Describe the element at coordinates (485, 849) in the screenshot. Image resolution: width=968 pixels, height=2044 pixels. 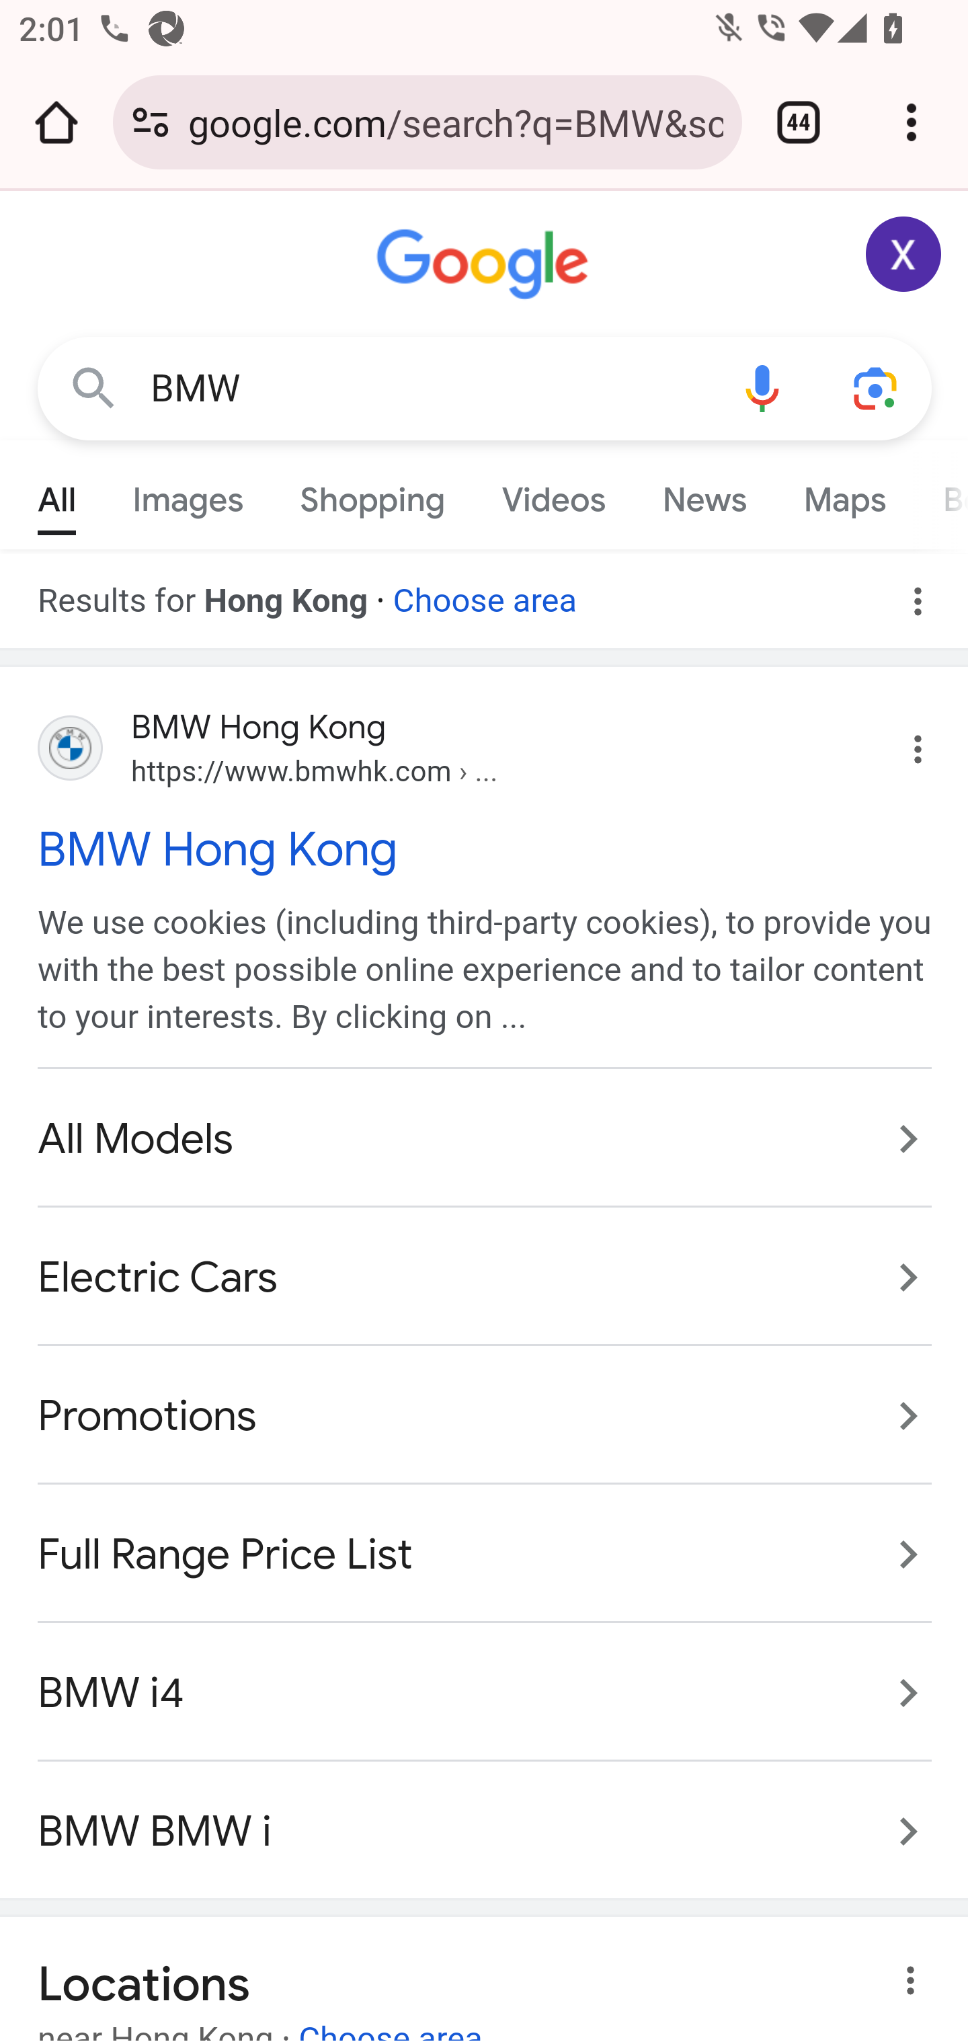
I see `BMW Hong Kong` at that location.